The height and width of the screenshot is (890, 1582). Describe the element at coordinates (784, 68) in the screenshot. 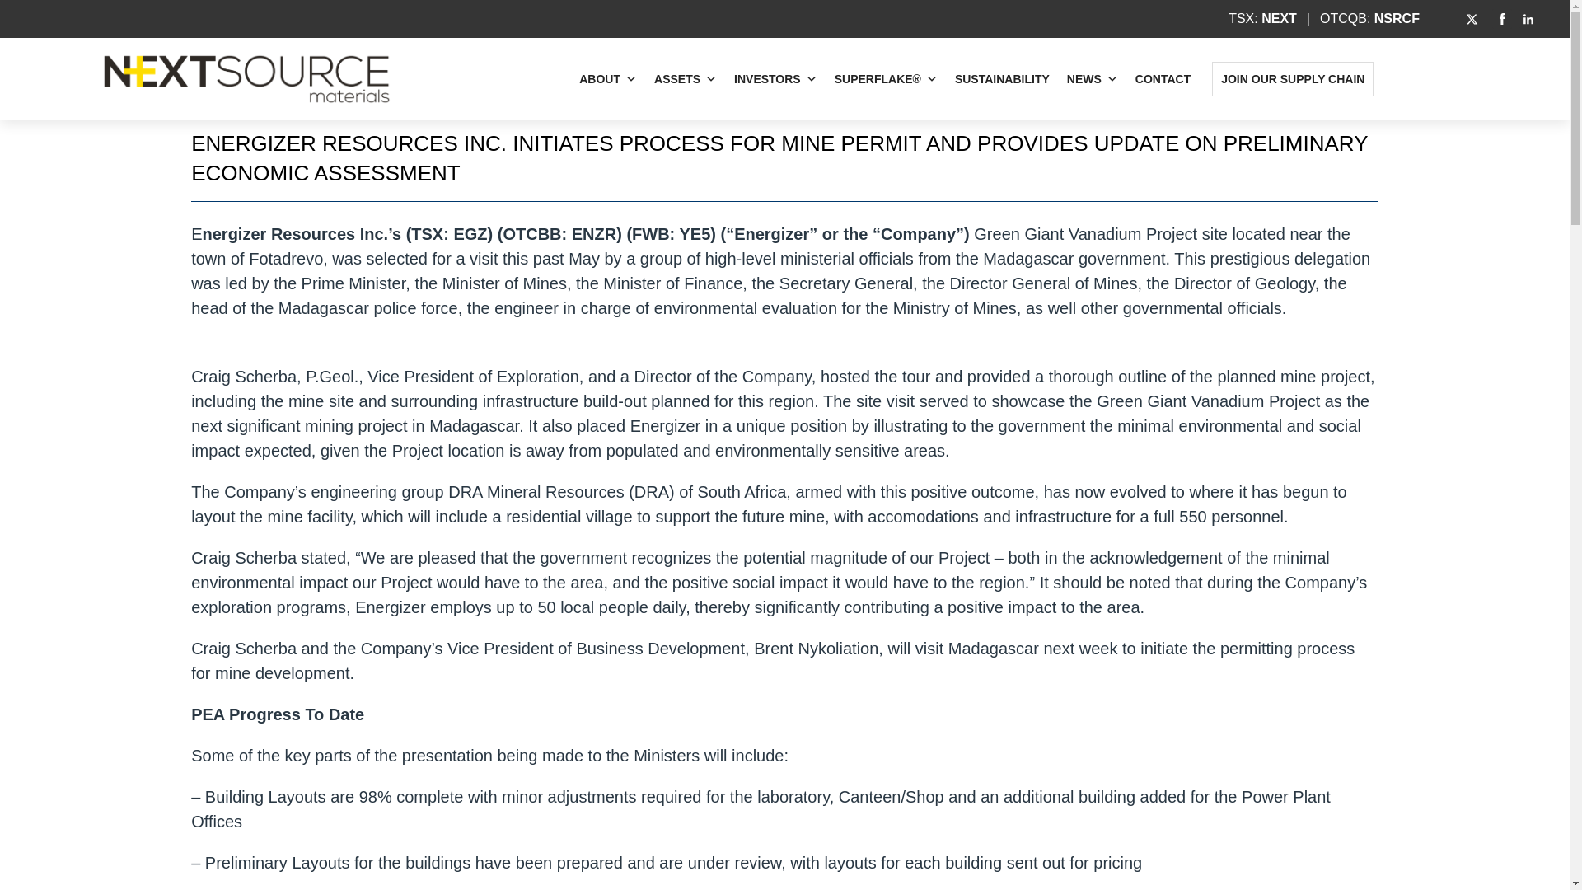

I see `Back` at that location.